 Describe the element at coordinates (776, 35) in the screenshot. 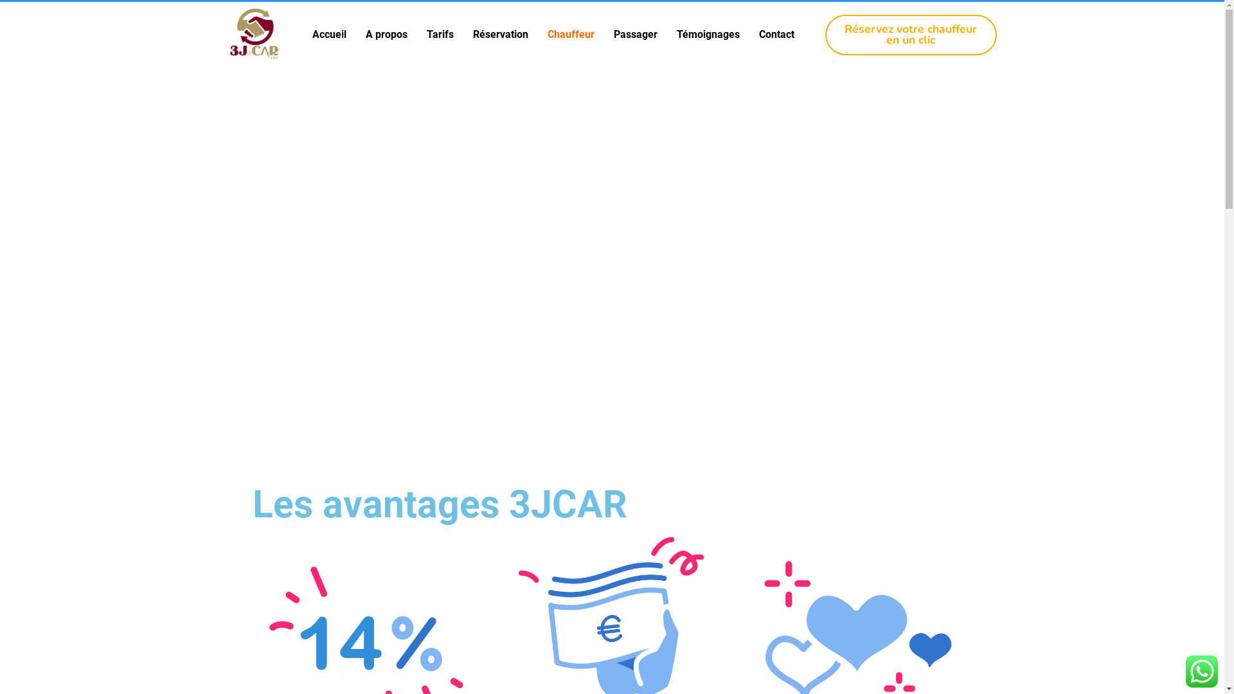

I see `Contact` at that location.